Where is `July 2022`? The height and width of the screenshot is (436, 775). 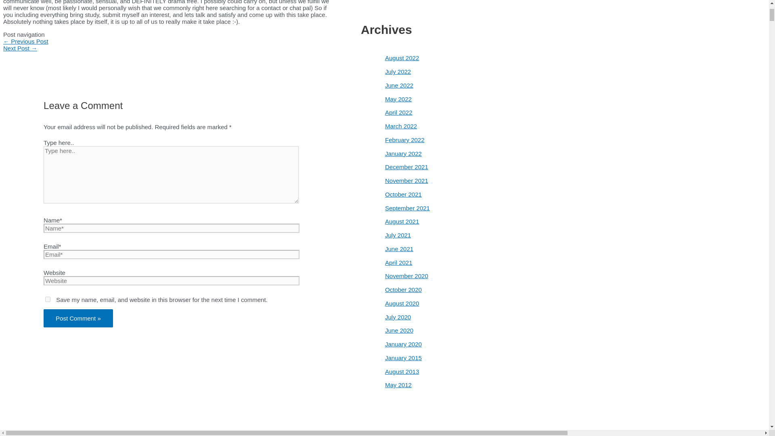
July 2022 is located at coordinates (398, 71).